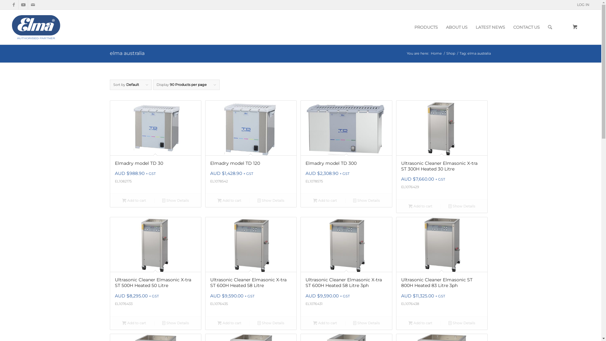 Image resolution: width=606 pixels, height=341 pixels. Describe the element at coordinates (134, 323) in the screenshot. I see `Add to cart` at that location.